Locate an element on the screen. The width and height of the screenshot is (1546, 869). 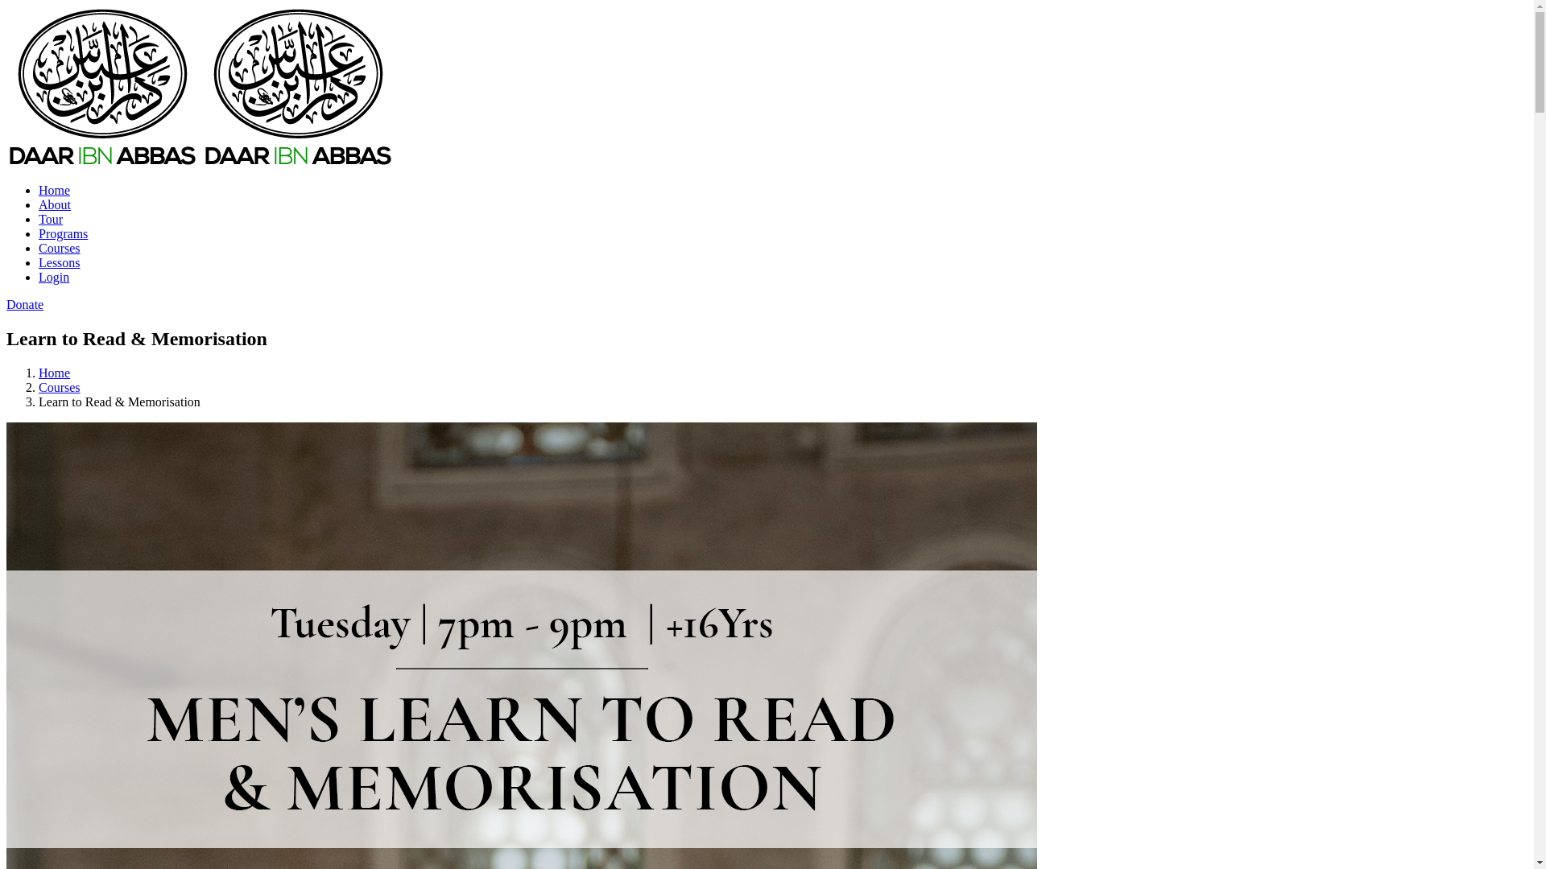
Tour is located at coordinates (783, 220).